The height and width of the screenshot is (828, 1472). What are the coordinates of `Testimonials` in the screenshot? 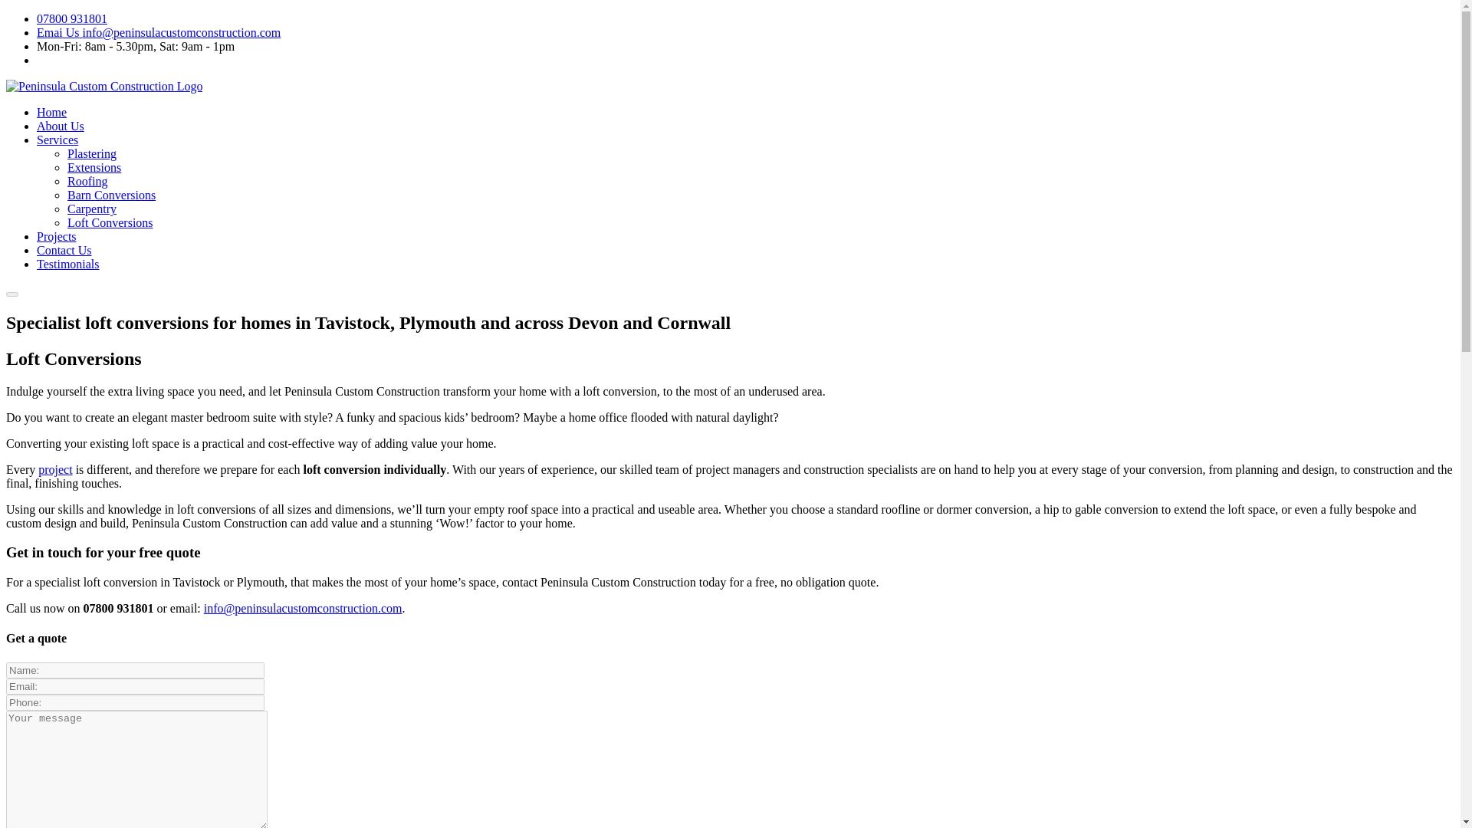 It's located at (68, 264).